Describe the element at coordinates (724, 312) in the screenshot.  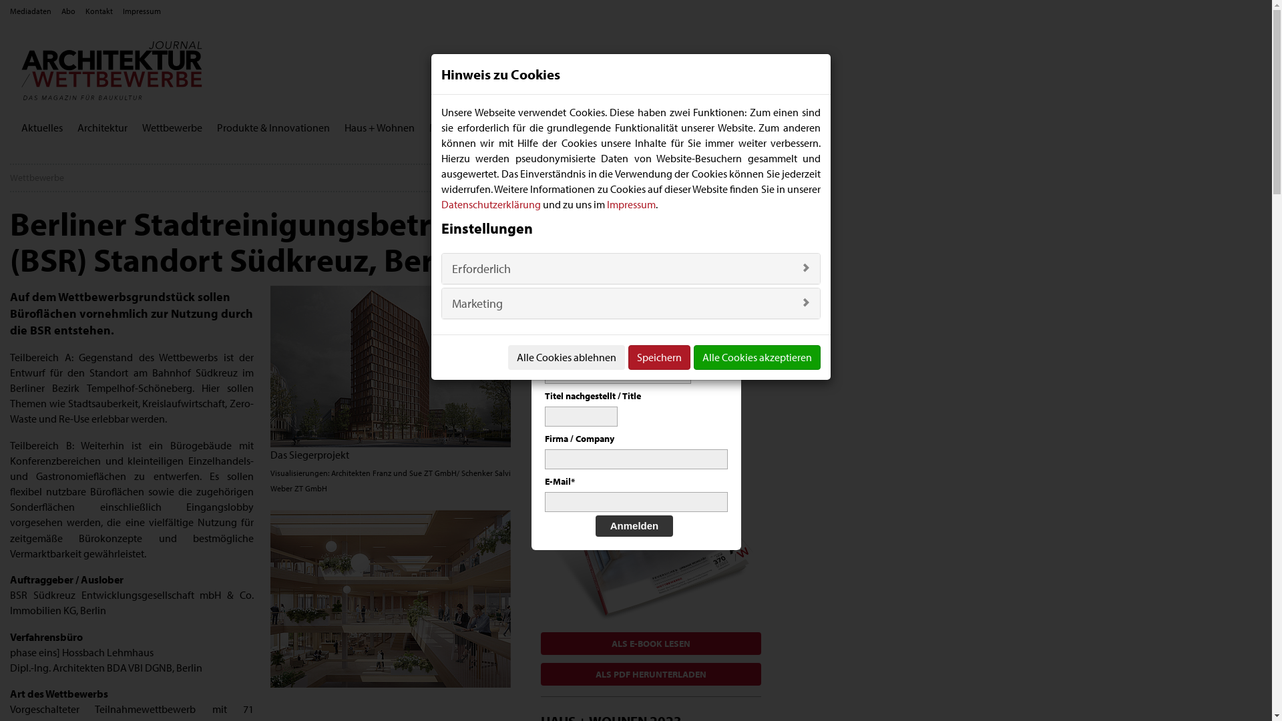
I see `Anleitung` at that location.